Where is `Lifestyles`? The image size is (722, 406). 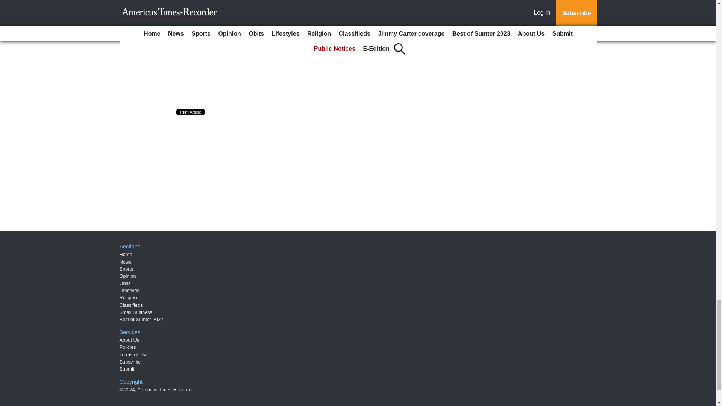 Lifestyles is located at coordinates (129, 290).